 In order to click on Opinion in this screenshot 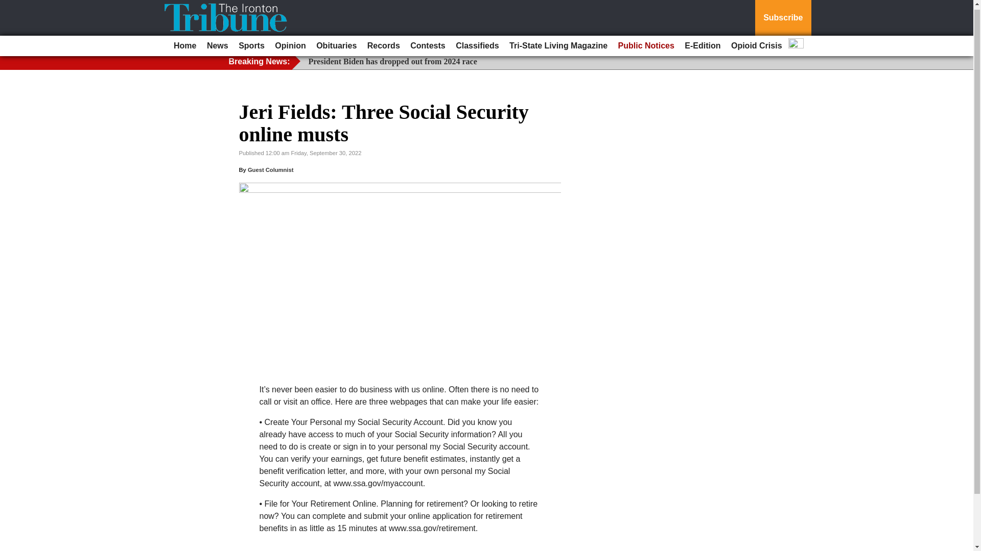, I will do `click(290, 43)`.